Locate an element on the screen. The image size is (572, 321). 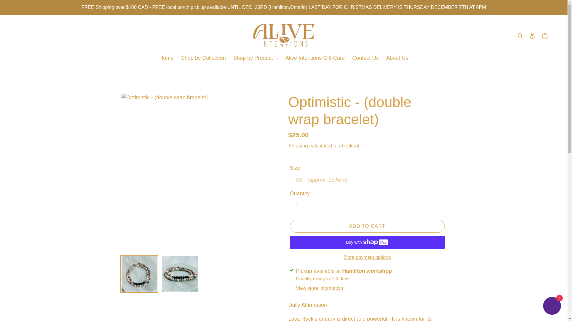
Shopify online store chat is located at coordinates (552, 306).